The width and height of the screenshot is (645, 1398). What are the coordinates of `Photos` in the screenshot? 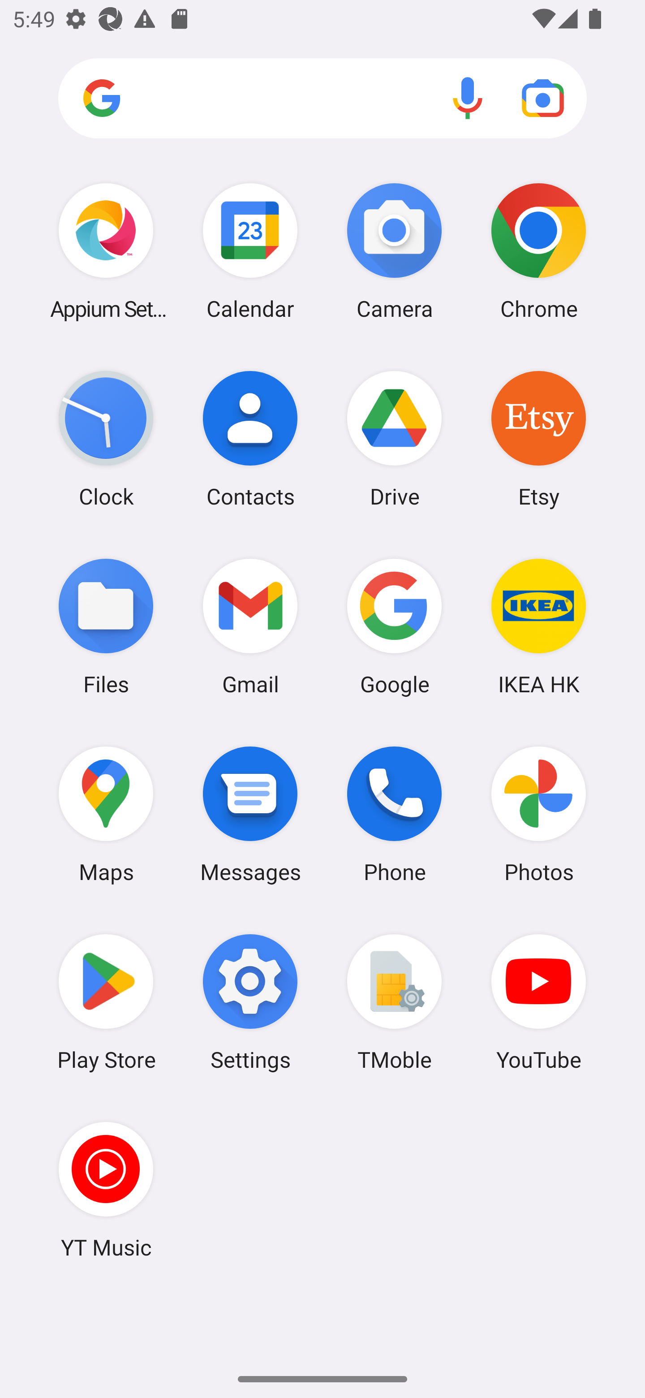 It's located at (538, 814).